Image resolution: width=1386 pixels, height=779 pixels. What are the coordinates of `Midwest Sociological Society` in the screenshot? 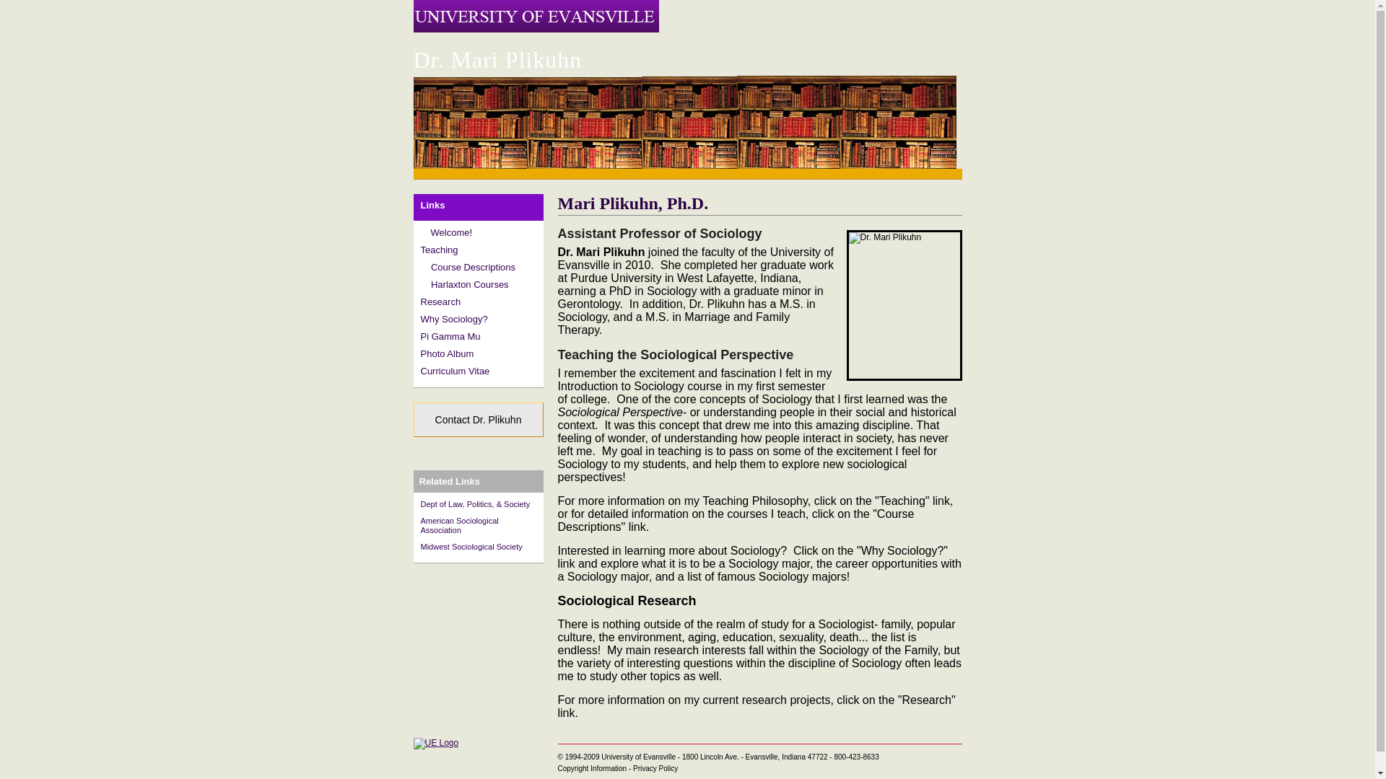 It's located at (471, 546).